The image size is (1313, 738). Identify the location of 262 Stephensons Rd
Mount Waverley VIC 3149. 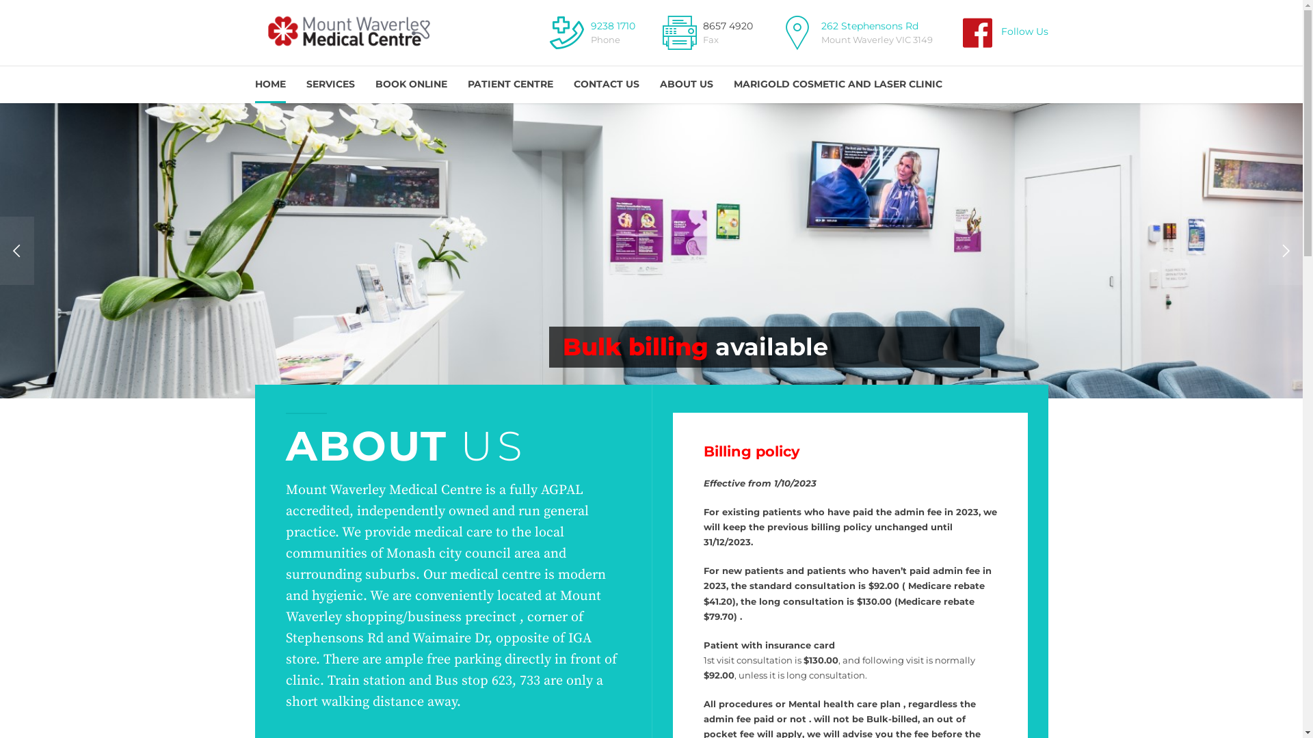
(855, 33).